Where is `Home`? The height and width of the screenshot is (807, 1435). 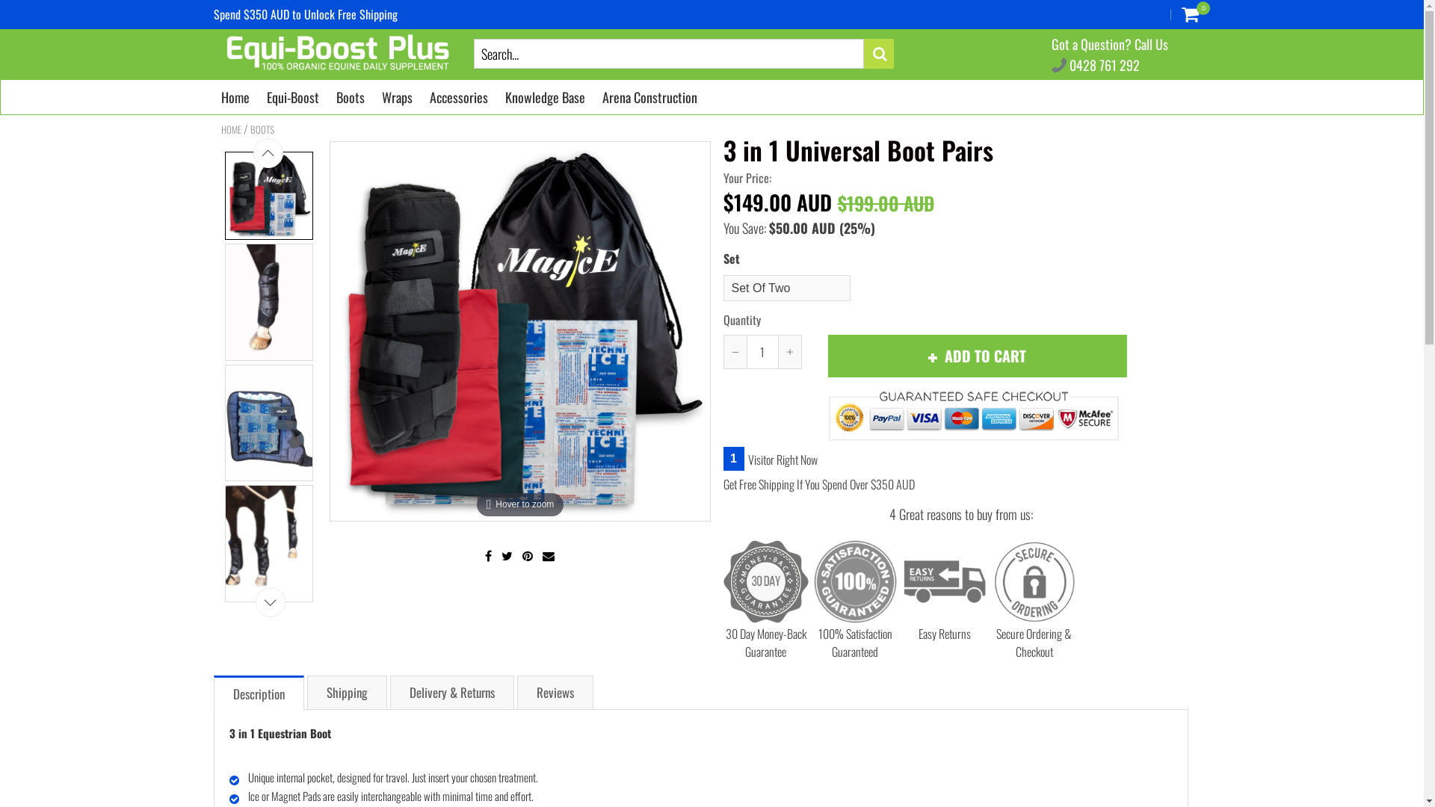 Home is located at coordinates (235, 96).